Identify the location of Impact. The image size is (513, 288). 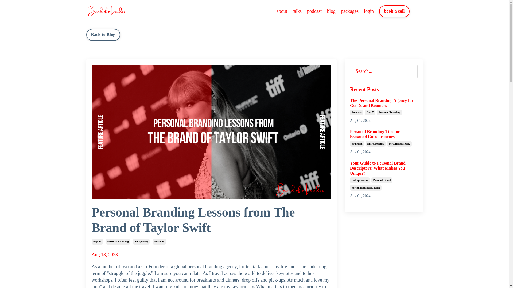
(97, 242).